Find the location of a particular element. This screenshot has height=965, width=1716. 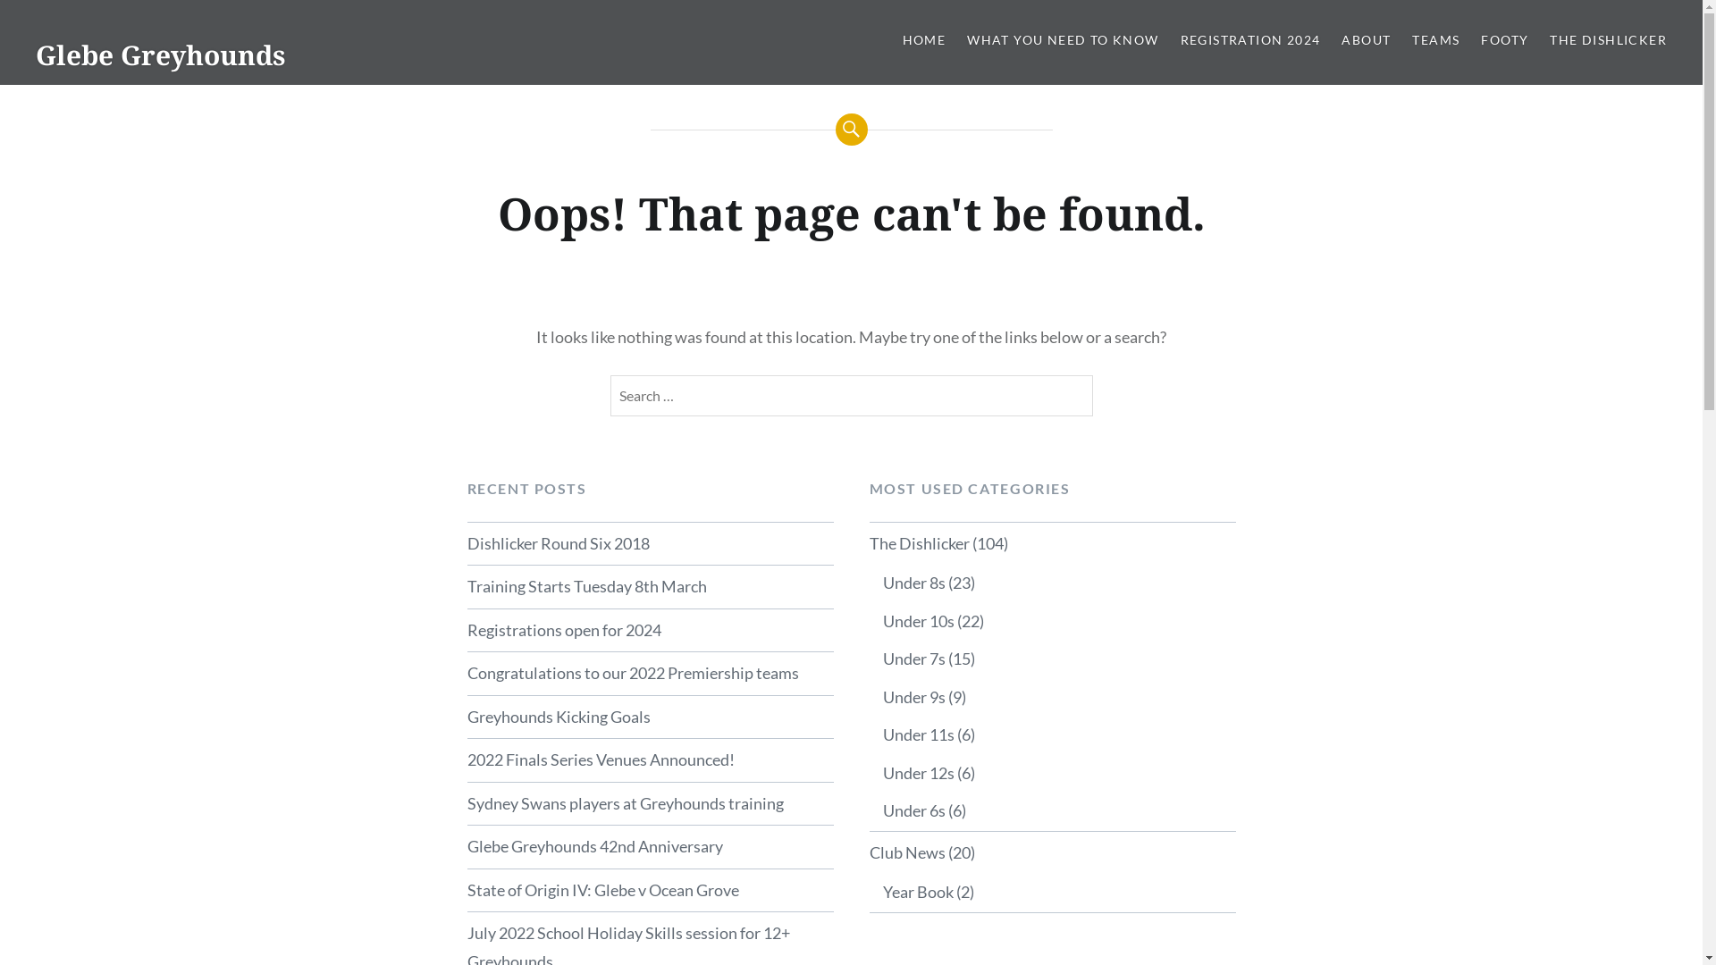

Club News is located at coordinates (906, 852).